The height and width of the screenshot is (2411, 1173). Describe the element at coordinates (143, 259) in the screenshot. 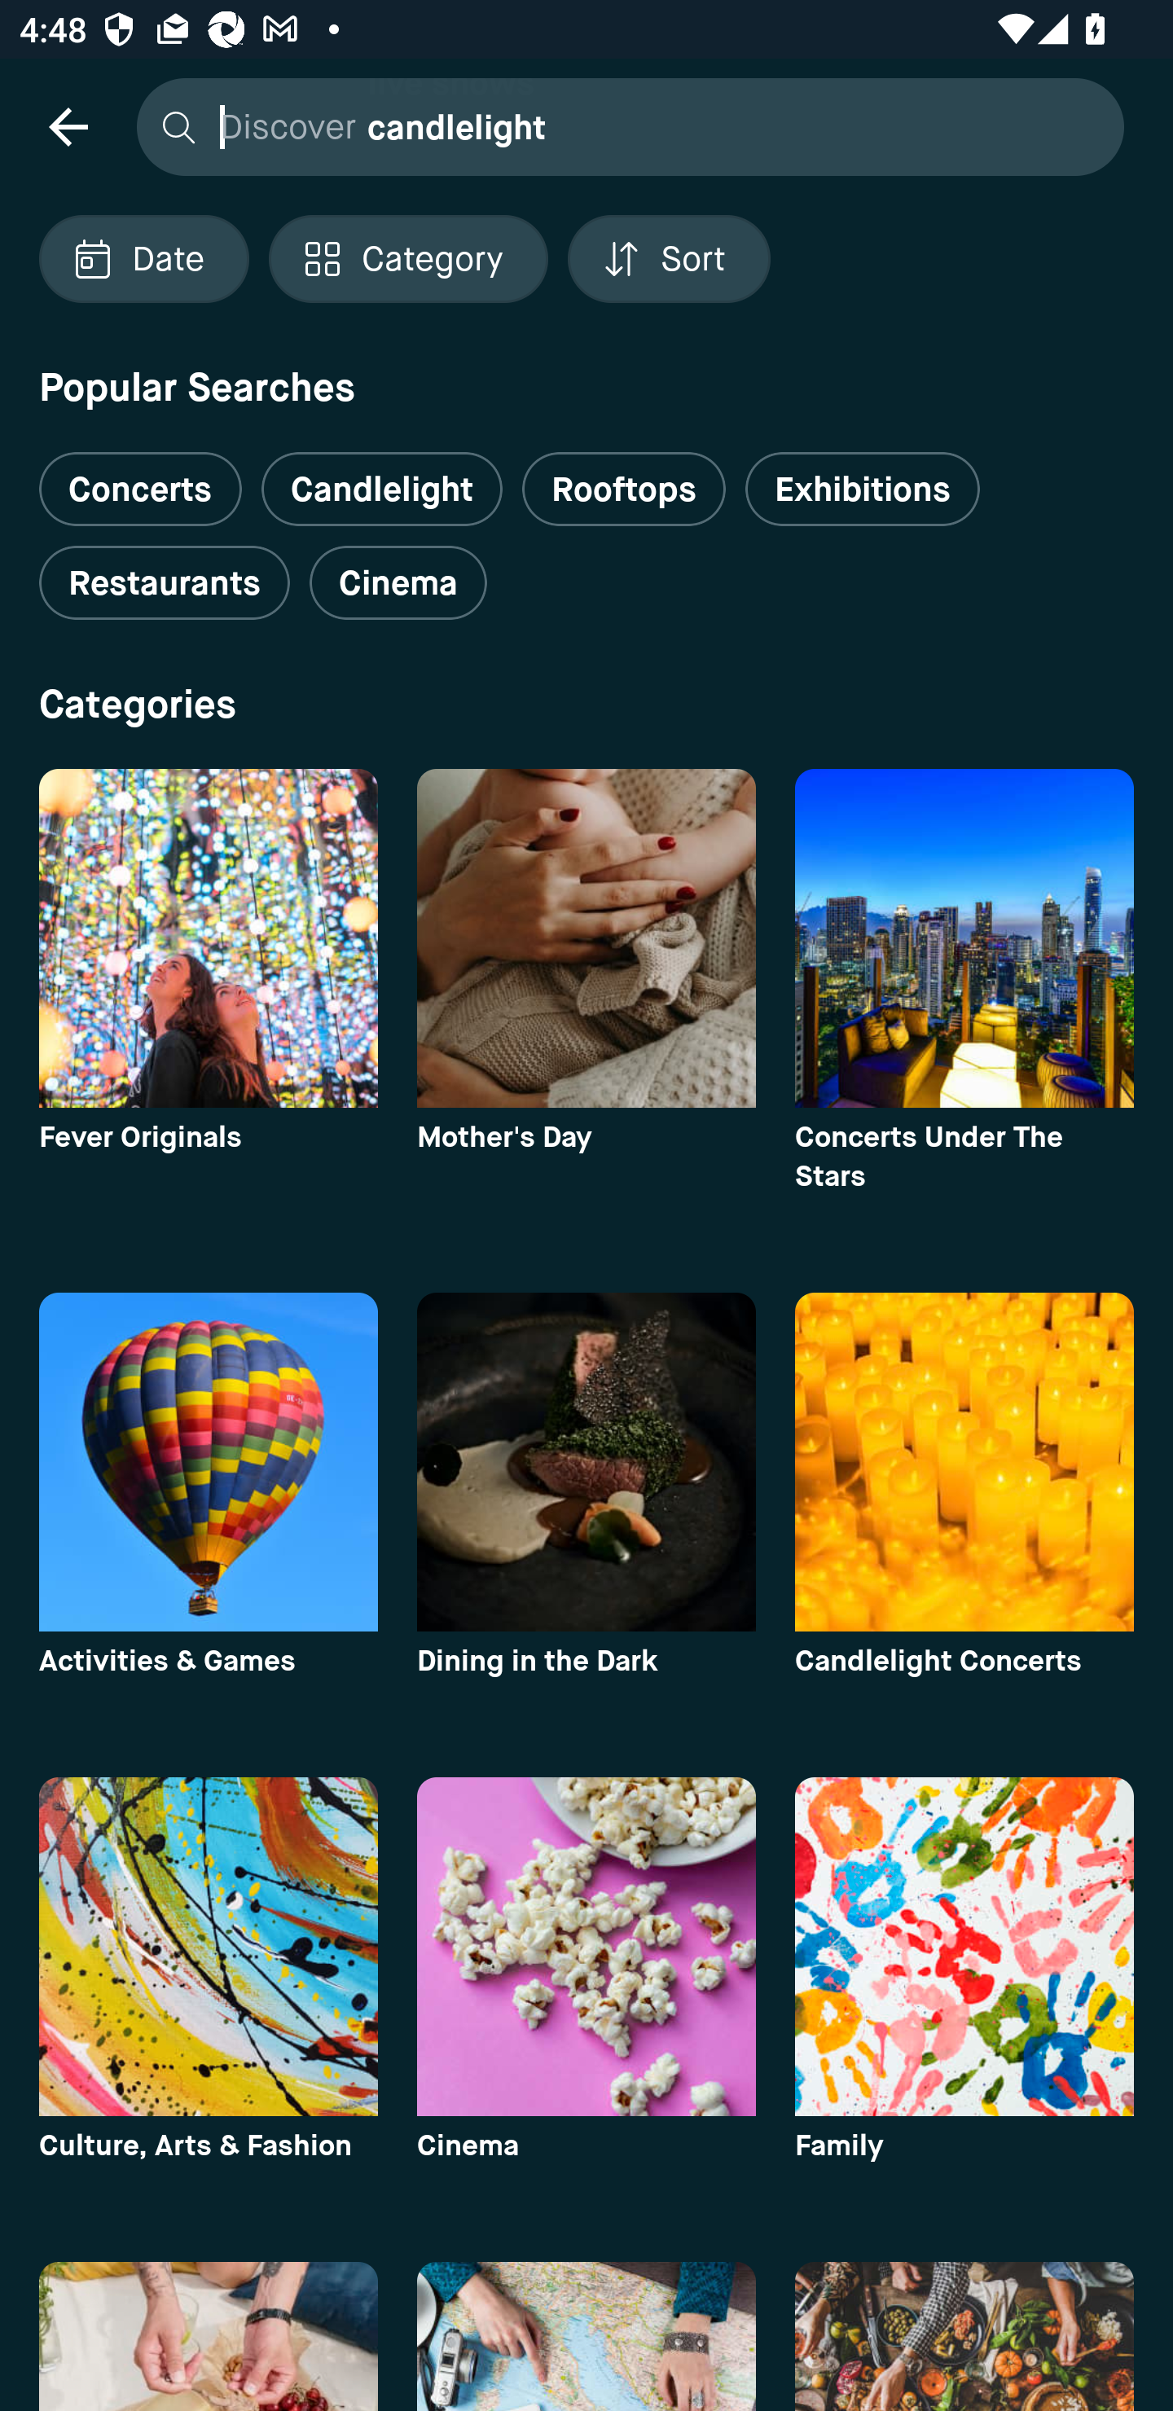

I see `Localized description Date` at that location.